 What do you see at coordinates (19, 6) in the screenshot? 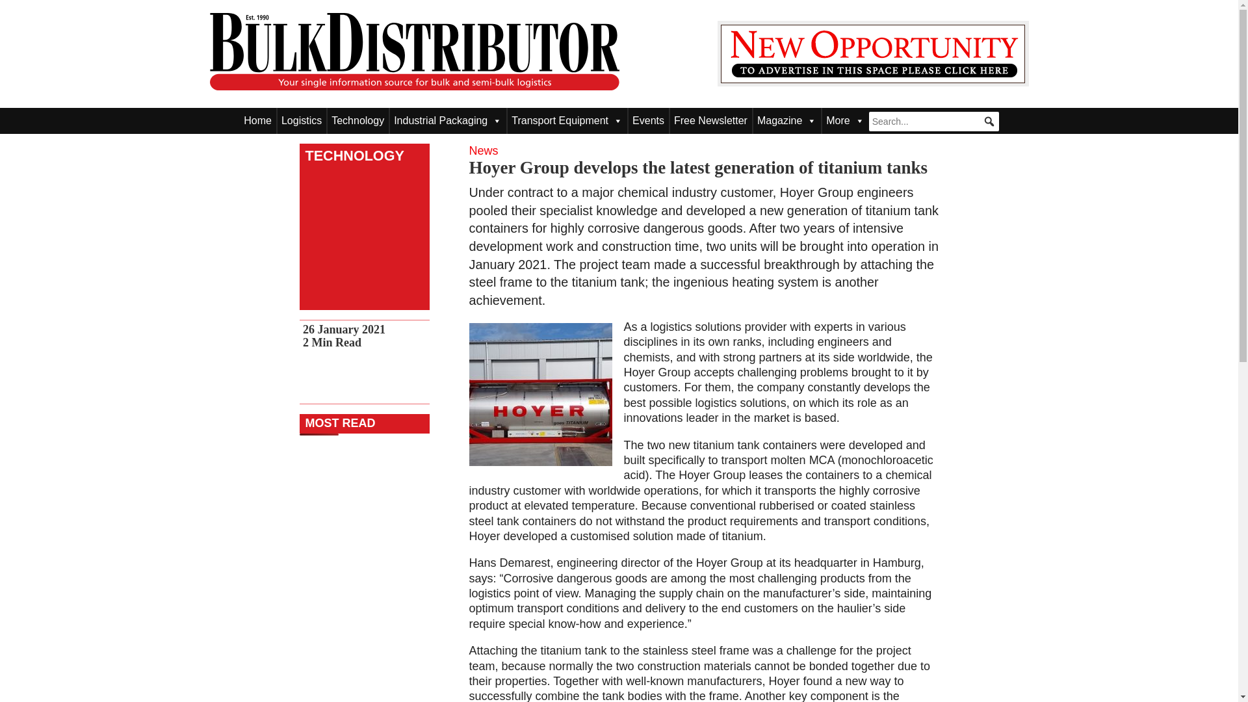
I see `Search` at bounding box center [19, 6].